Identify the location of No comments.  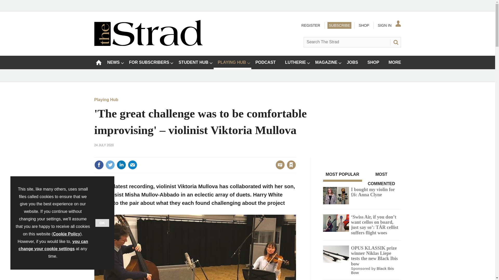
(279, 168).